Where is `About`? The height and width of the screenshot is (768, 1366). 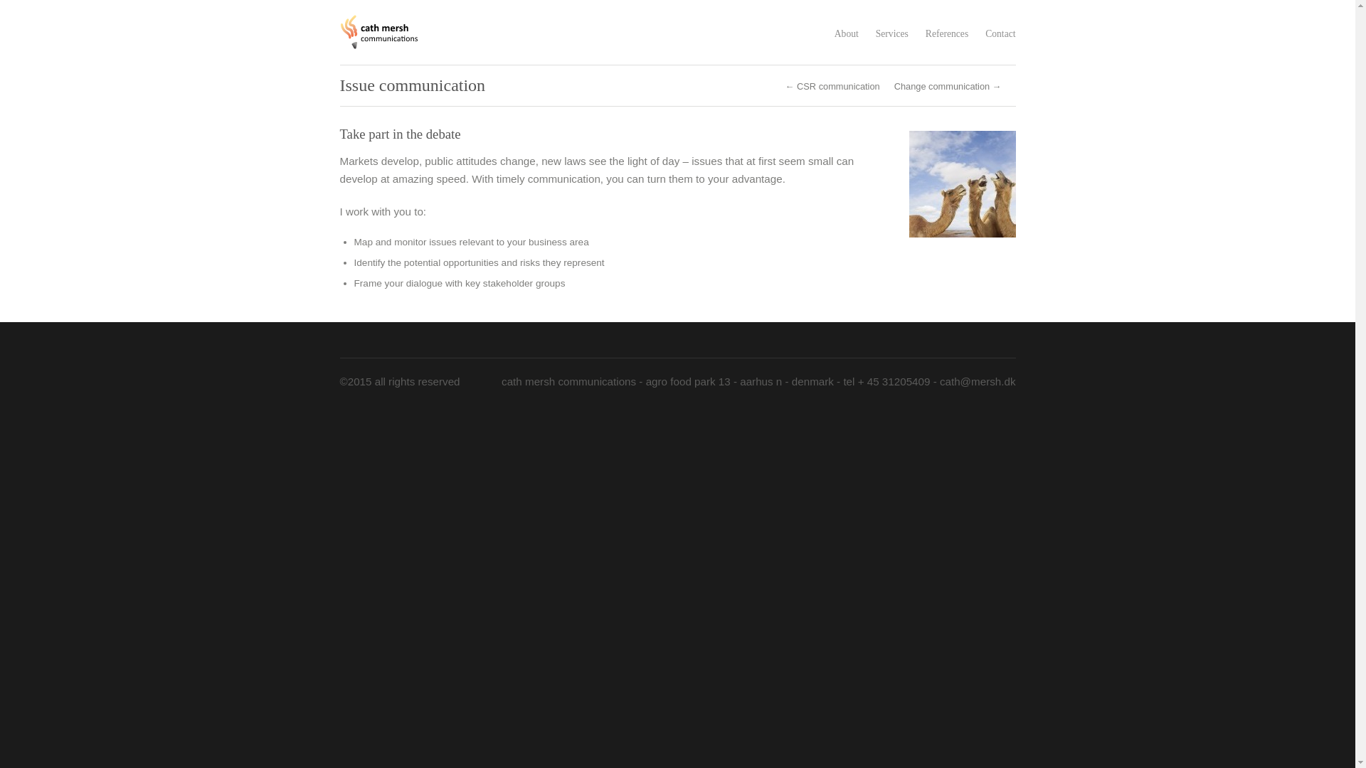
About is located at coordinates (847, 33).